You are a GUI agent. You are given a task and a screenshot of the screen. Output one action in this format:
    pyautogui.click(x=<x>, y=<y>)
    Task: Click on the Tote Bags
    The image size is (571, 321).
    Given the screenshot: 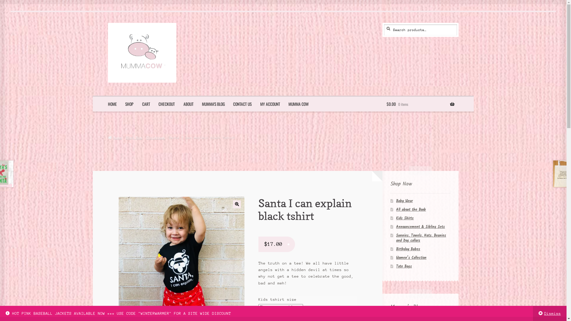 What is the action you would take?
    pyautogui.click(x=404, y=266)
    